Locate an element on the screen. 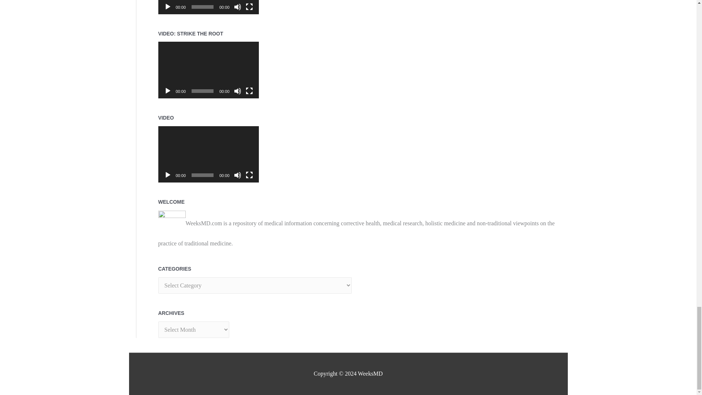 This screenshot has height=395, width=702. Fullscreen is located at coordinates (249, 91).